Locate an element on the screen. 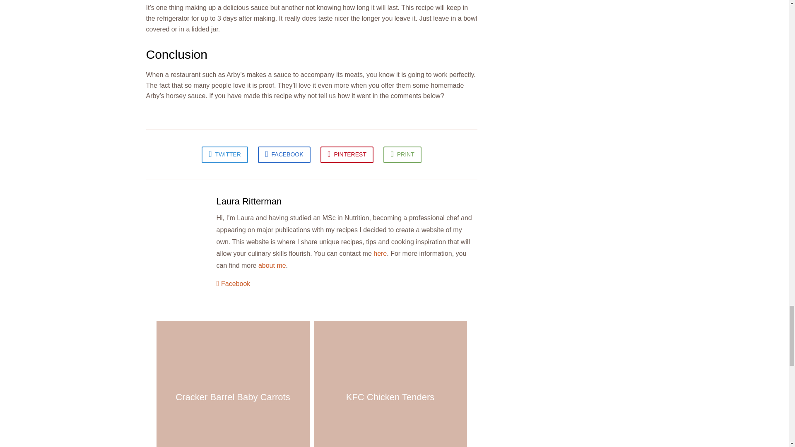  Tweet this on Twitter is located at coordinates (225, 155).